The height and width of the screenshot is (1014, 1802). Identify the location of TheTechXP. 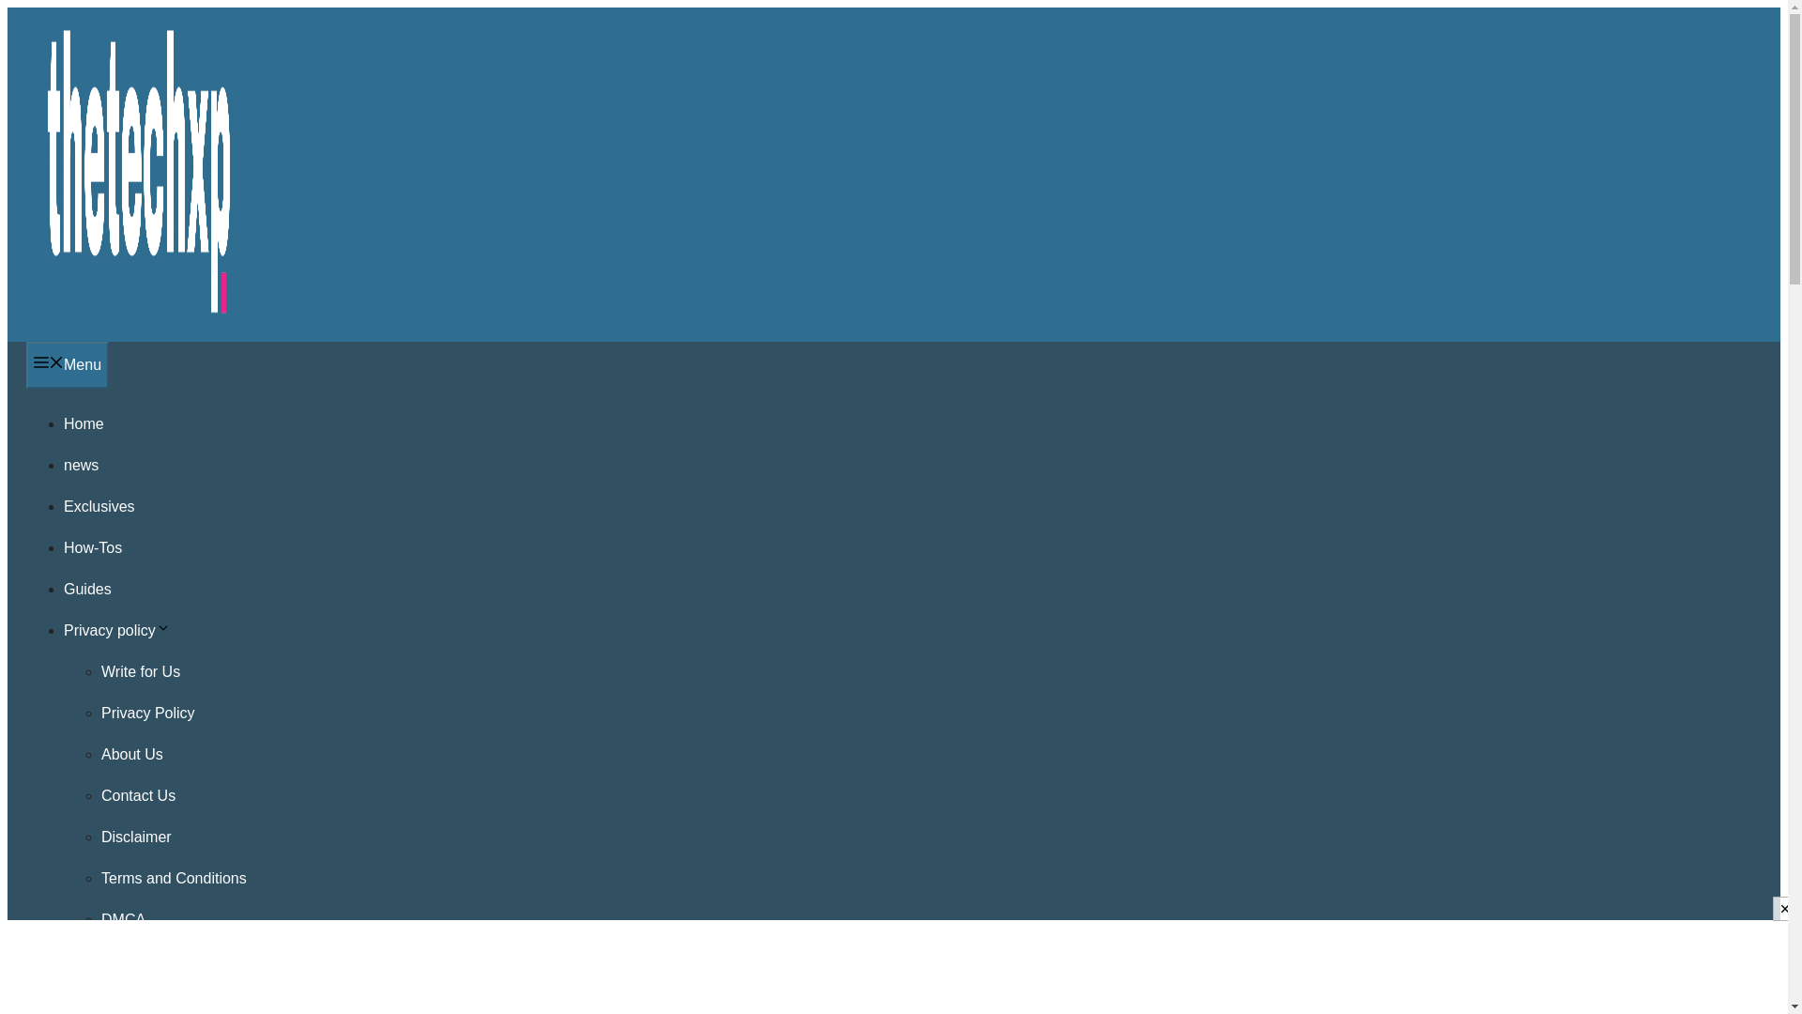
(139, 323).